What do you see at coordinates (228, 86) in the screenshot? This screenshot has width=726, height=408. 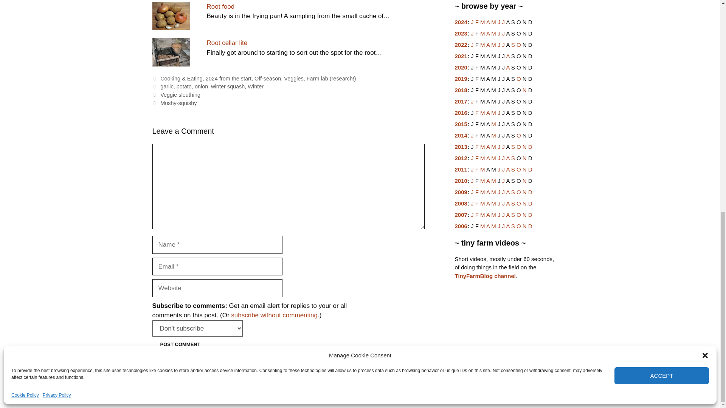 I see `winter squash` at bounding box center [228, 86].